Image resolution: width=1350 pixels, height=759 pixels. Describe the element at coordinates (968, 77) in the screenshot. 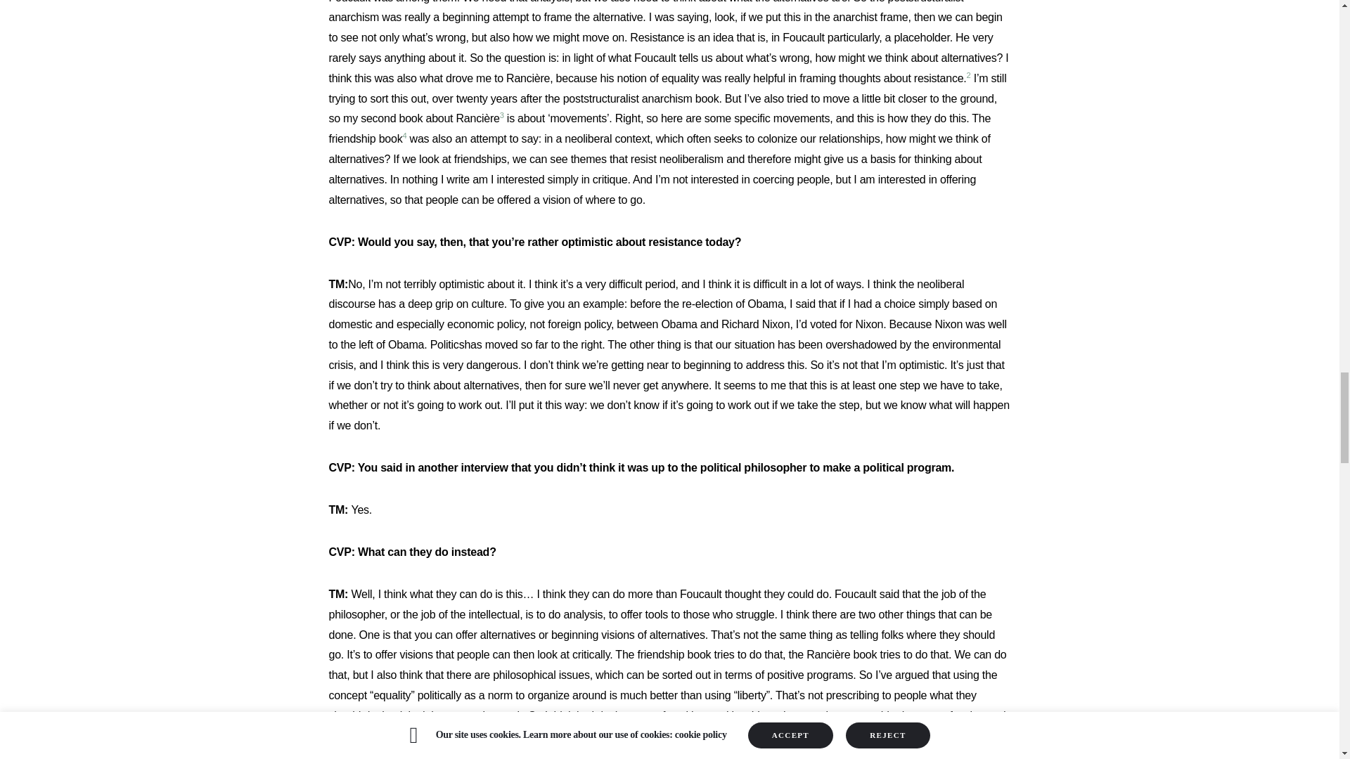

I see `2` at that location.